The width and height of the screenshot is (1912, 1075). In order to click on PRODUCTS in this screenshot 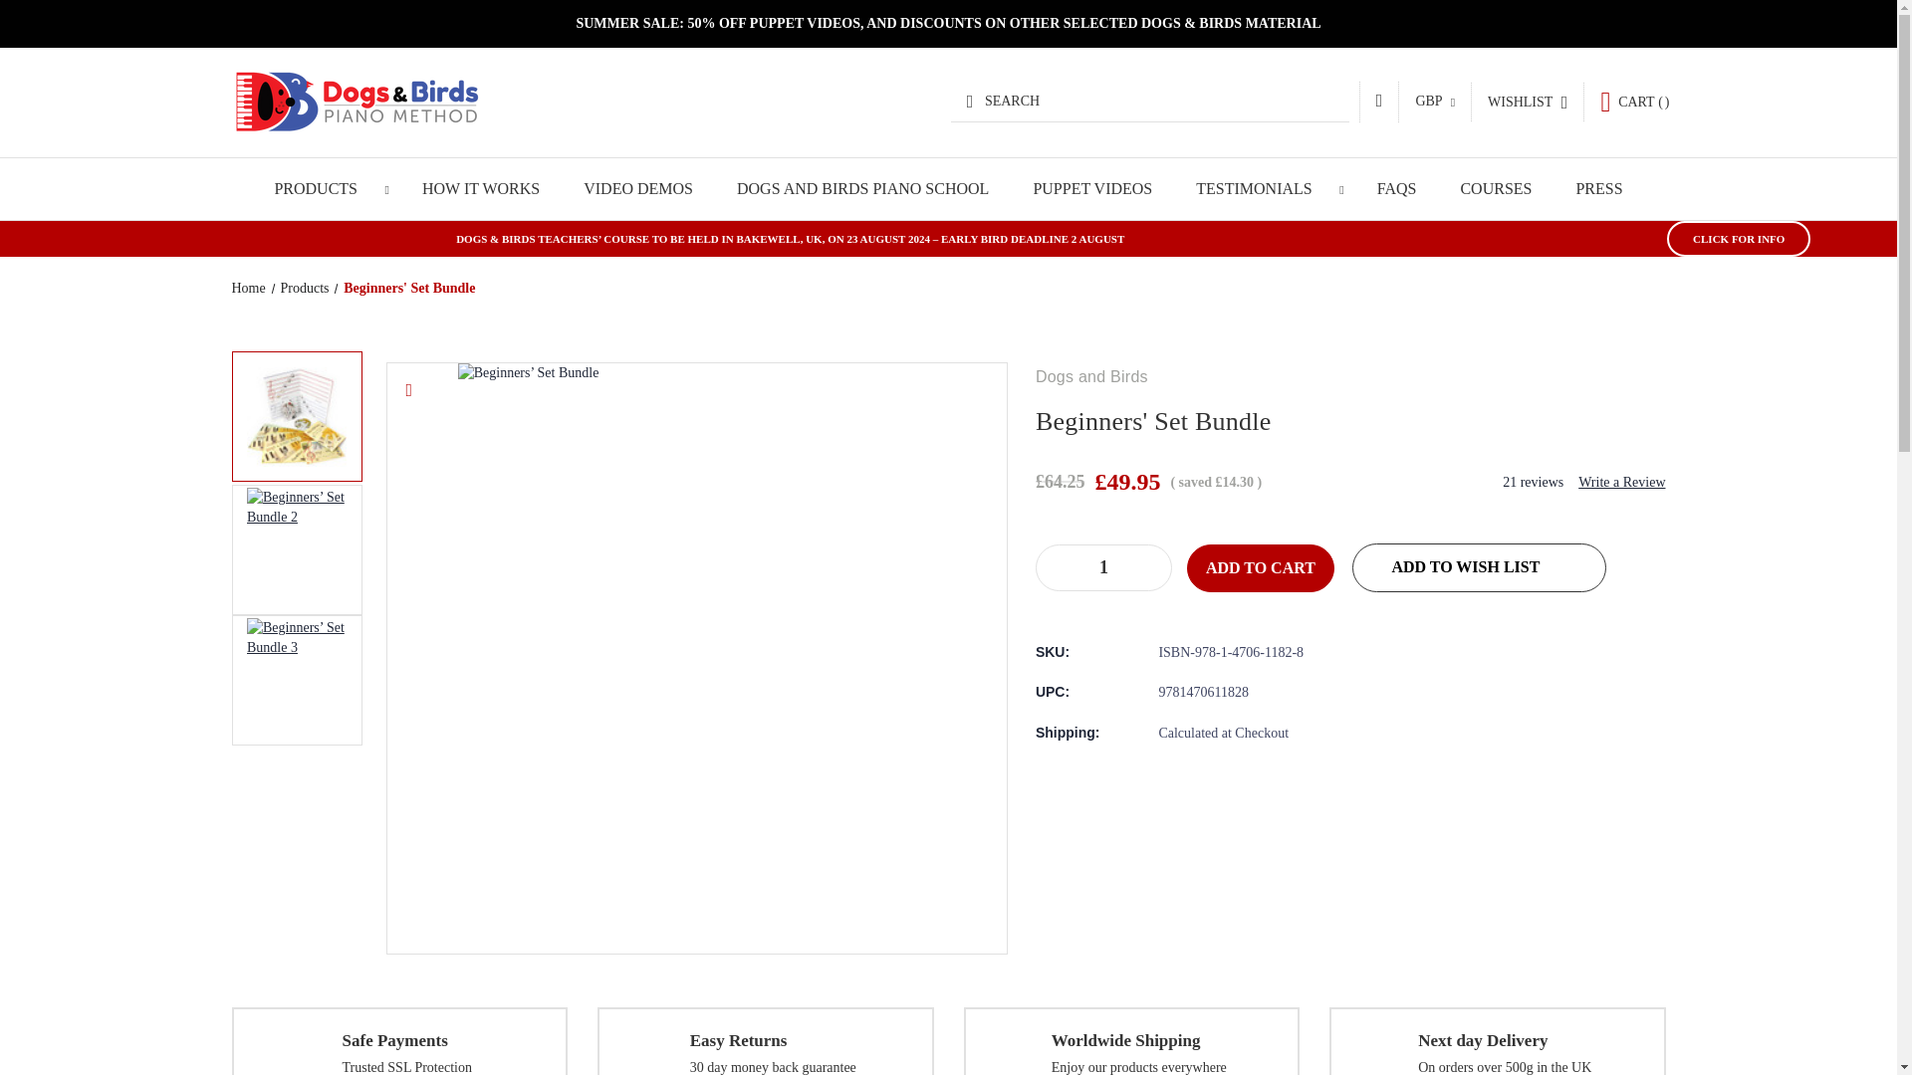, I will do `click(326, 189)`.